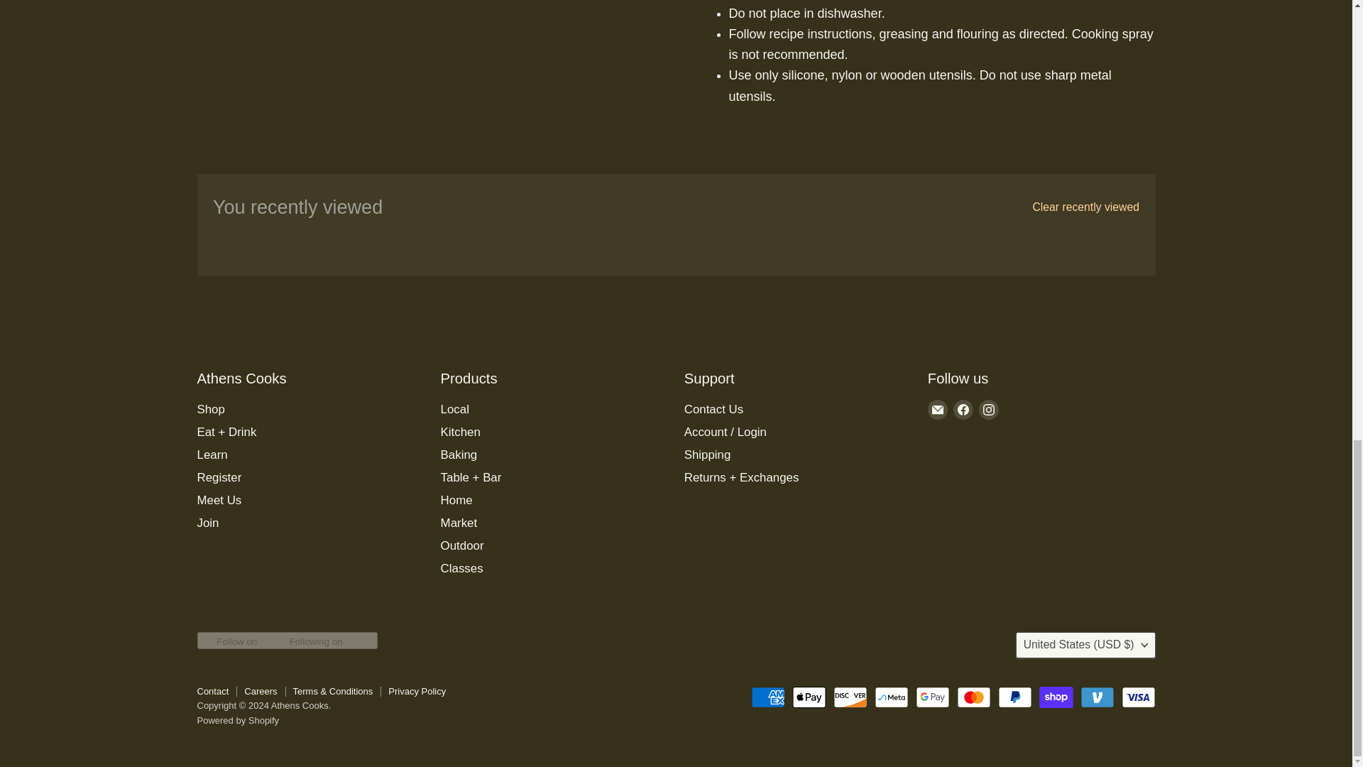 This screenshot has height=767, width=1363. Describe the element at coordinates (767, 697) in the screenshot. I see `American Express` at that location.